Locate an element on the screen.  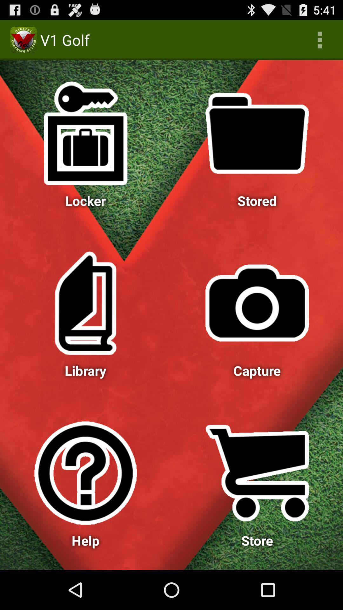
go to top of store is located at coordinates (257, 473).